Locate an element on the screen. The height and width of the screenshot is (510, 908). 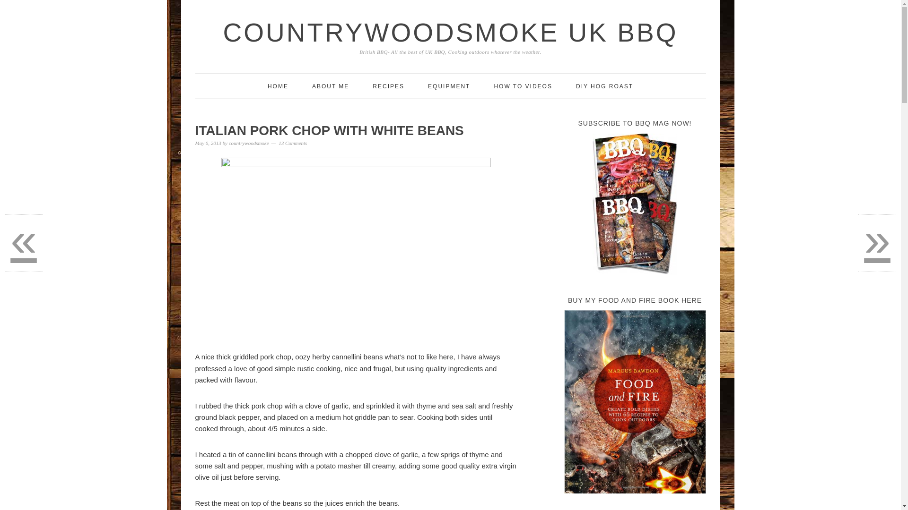
HOW TO VIDEOS is located at coordinates (523, 86).